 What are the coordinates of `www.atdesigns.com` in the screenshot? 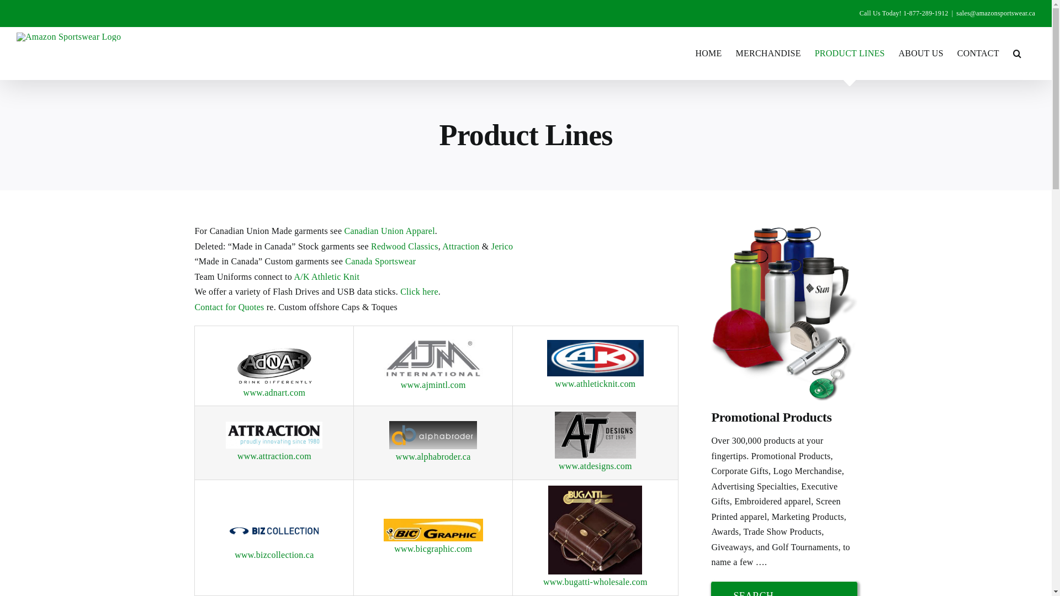 It's located at (595, 466).